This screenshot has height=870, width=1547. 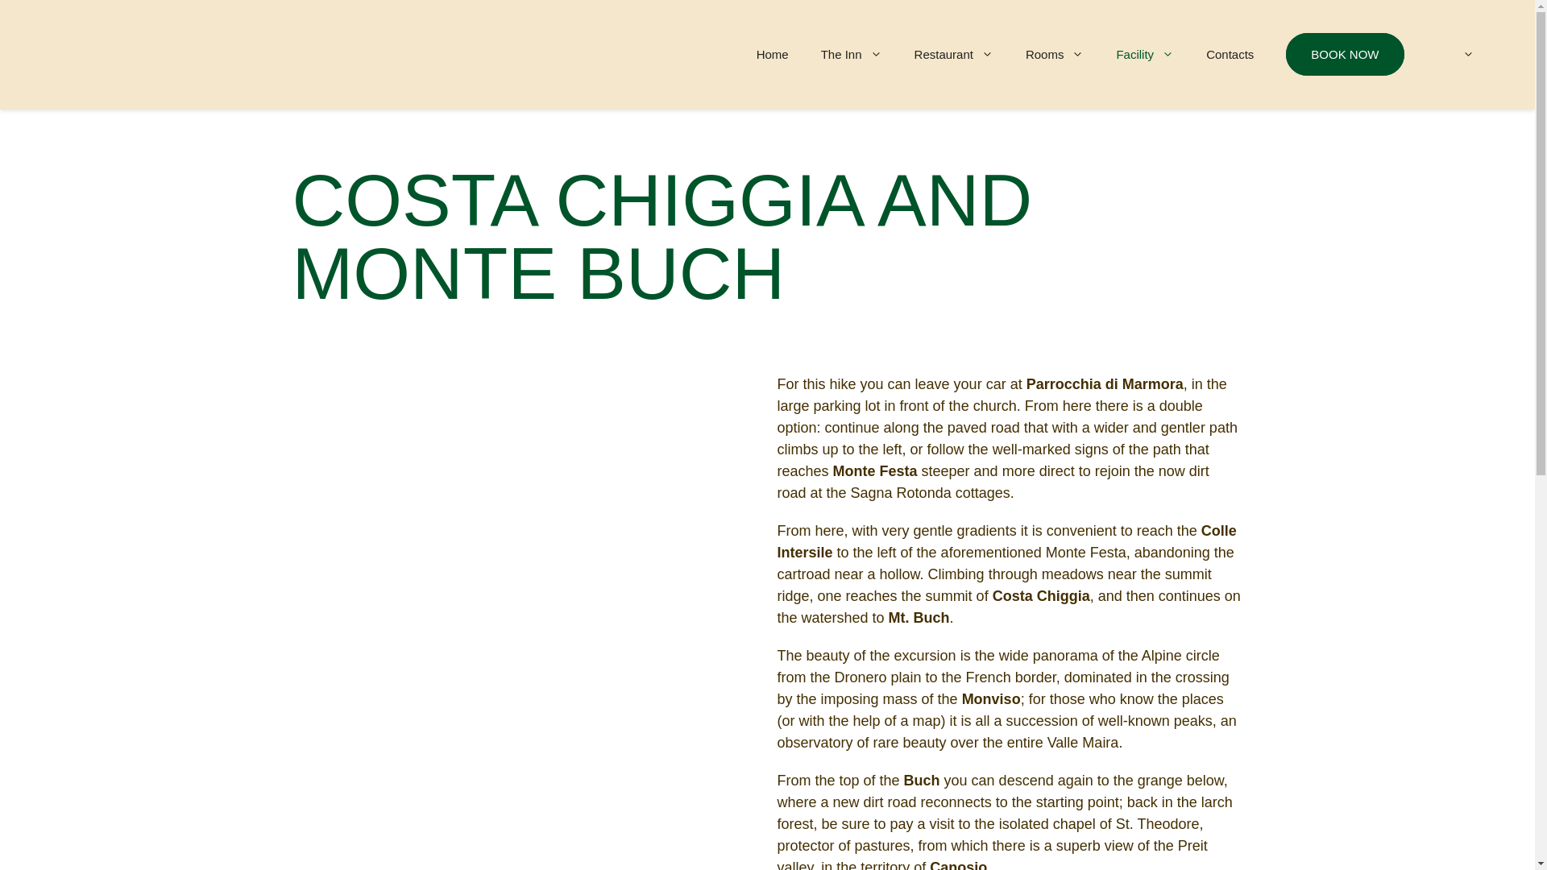 I want to click on Facility, so click(x=1144, y=55).